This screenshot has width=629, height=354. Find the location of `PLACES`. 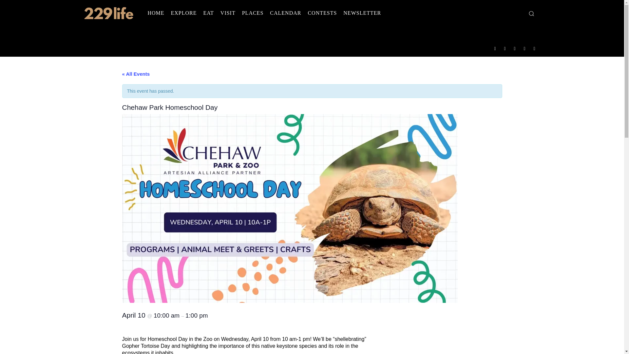

PLACES is located at coordinates (253, 13).